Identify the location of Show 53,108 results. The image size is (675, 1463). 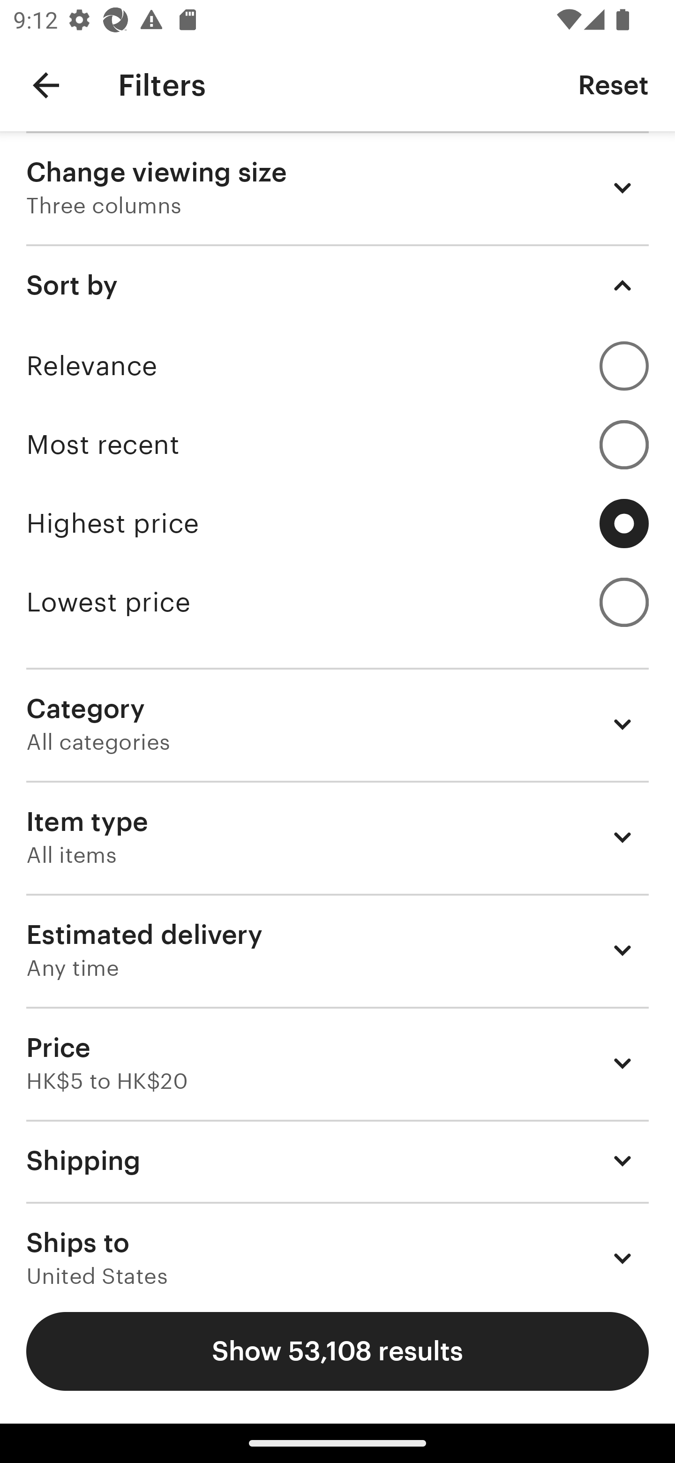
(337, 1351).